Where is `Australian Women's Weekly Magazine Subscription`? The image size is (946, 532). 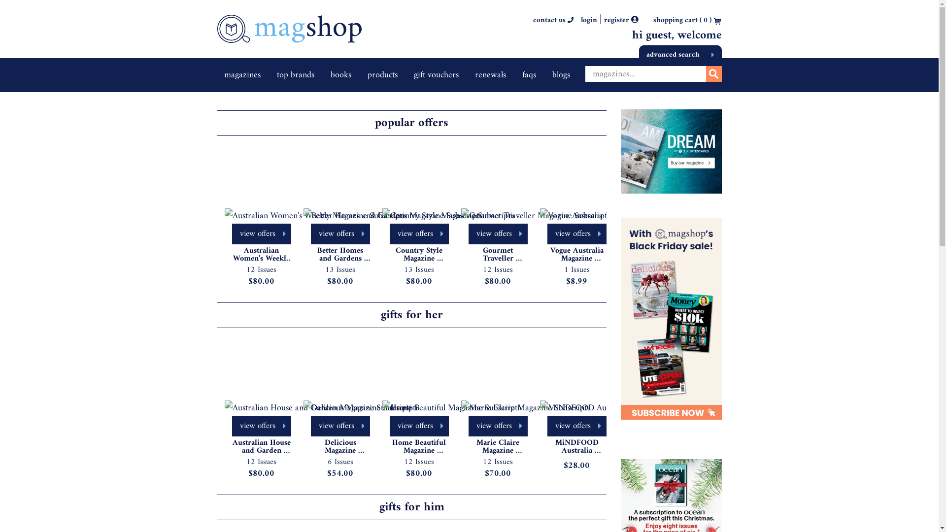
Australian Women's Weekly Magazine Subscription is located at coordinates (261, 255).